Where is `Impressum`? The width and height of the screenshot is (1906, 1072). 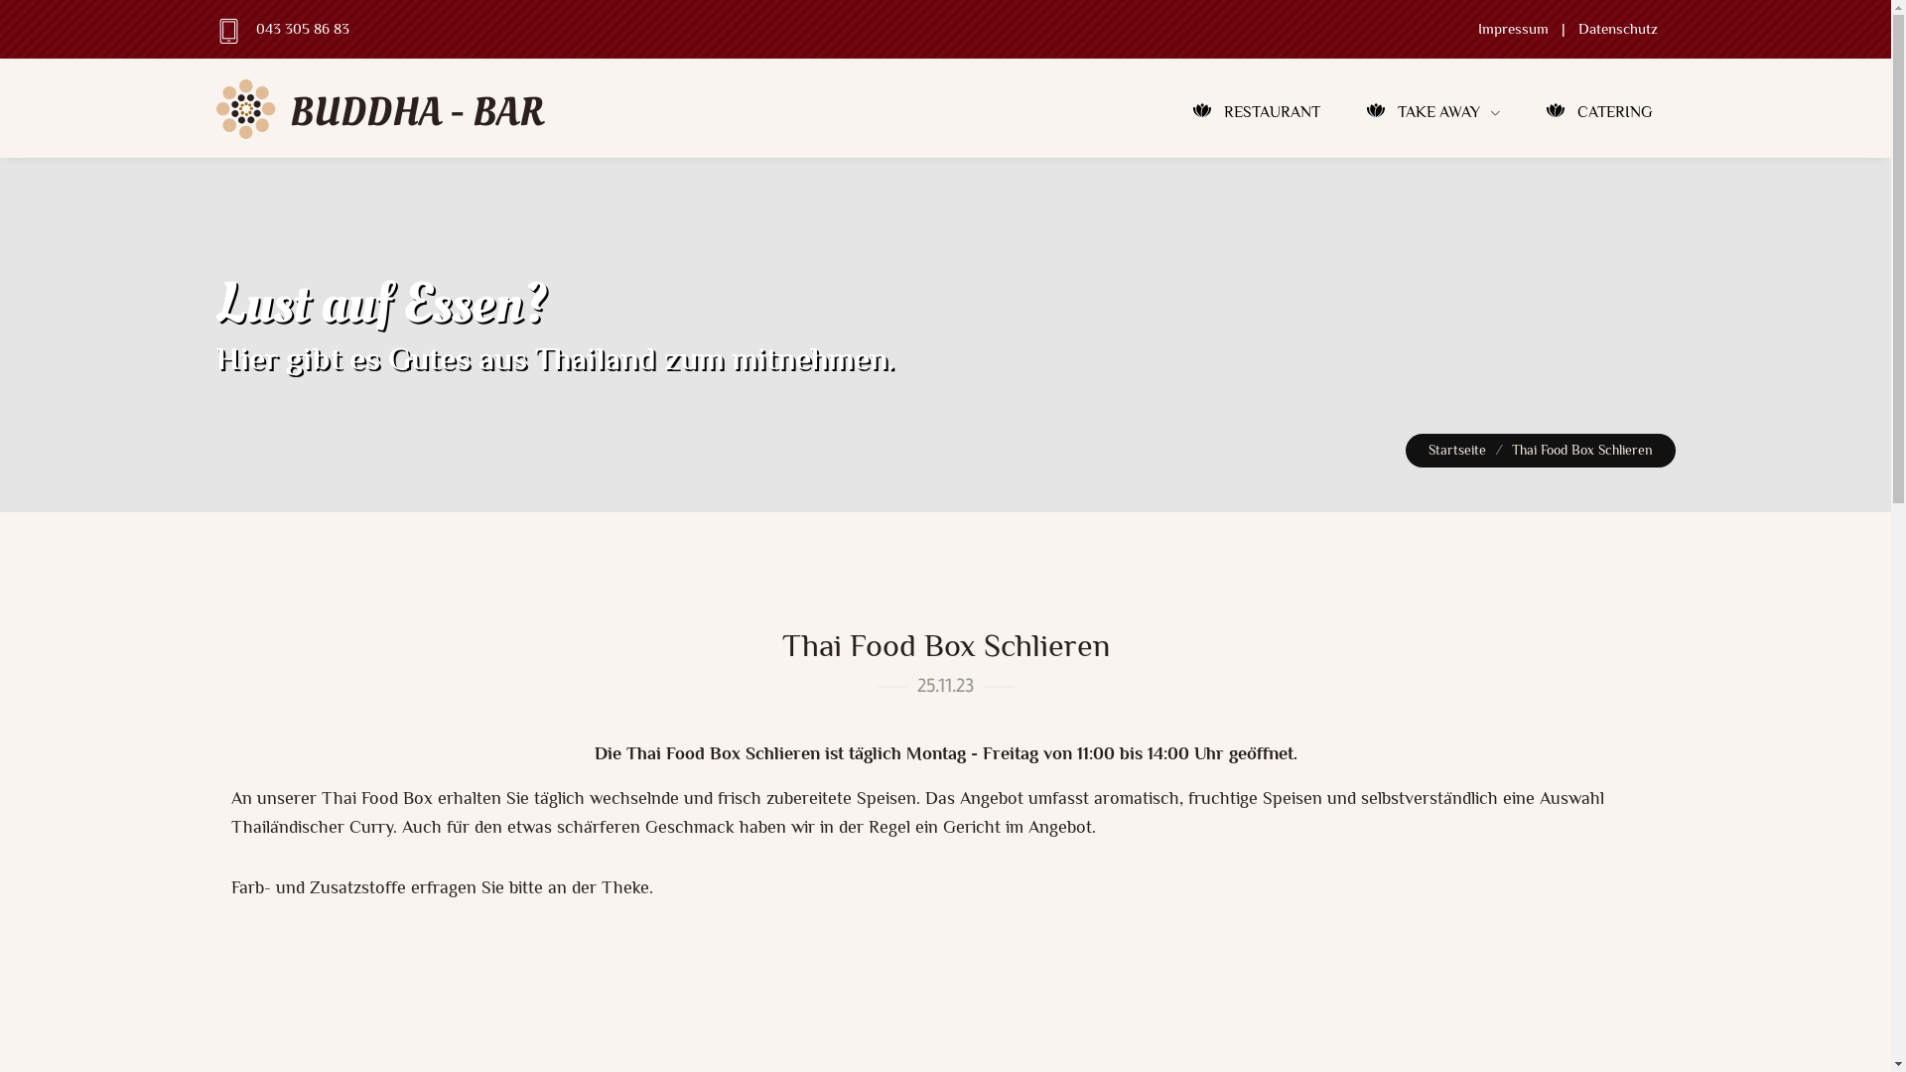
Impressum is located at coordinates (1513, 29).